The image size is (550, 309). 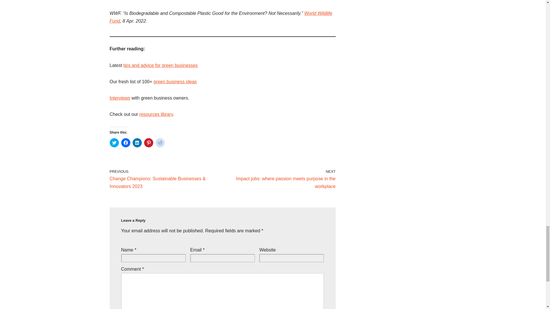 I want to click on resources library, so click(x=156, y=114).